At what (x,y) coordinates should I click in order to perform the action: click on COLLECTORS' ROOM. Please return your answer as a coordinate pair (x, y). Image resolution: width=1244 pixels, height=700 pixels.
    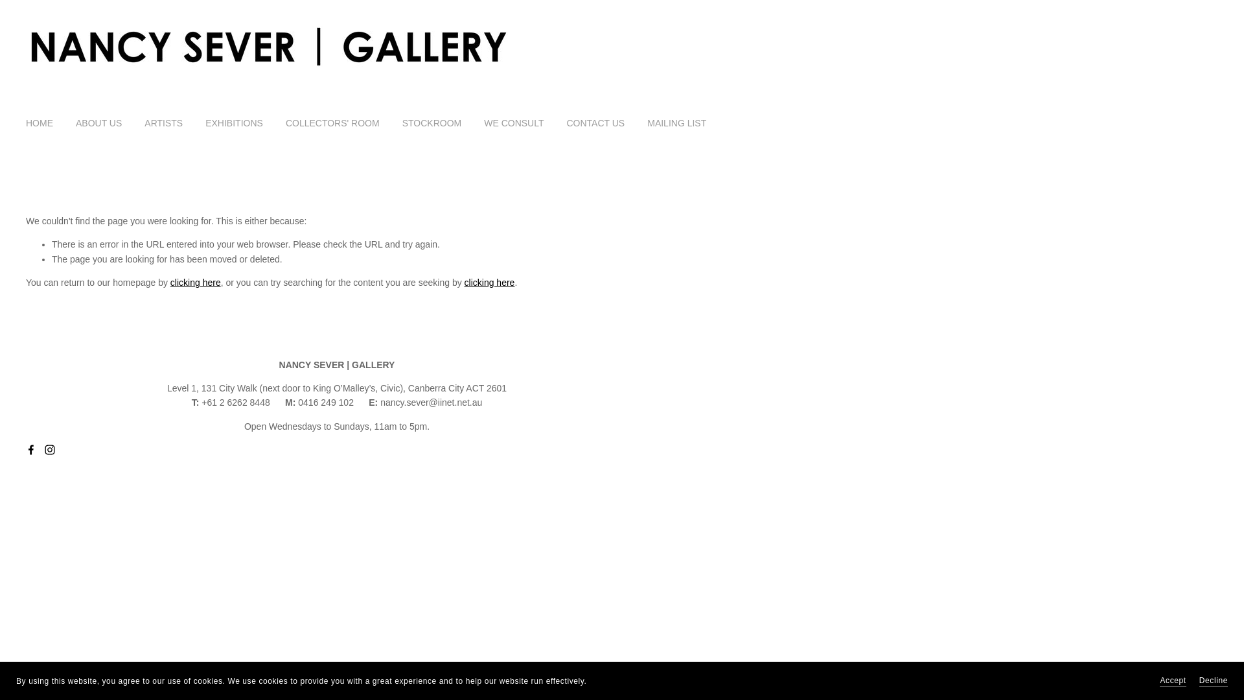
    Looking at the image, I should click on (333, 123).